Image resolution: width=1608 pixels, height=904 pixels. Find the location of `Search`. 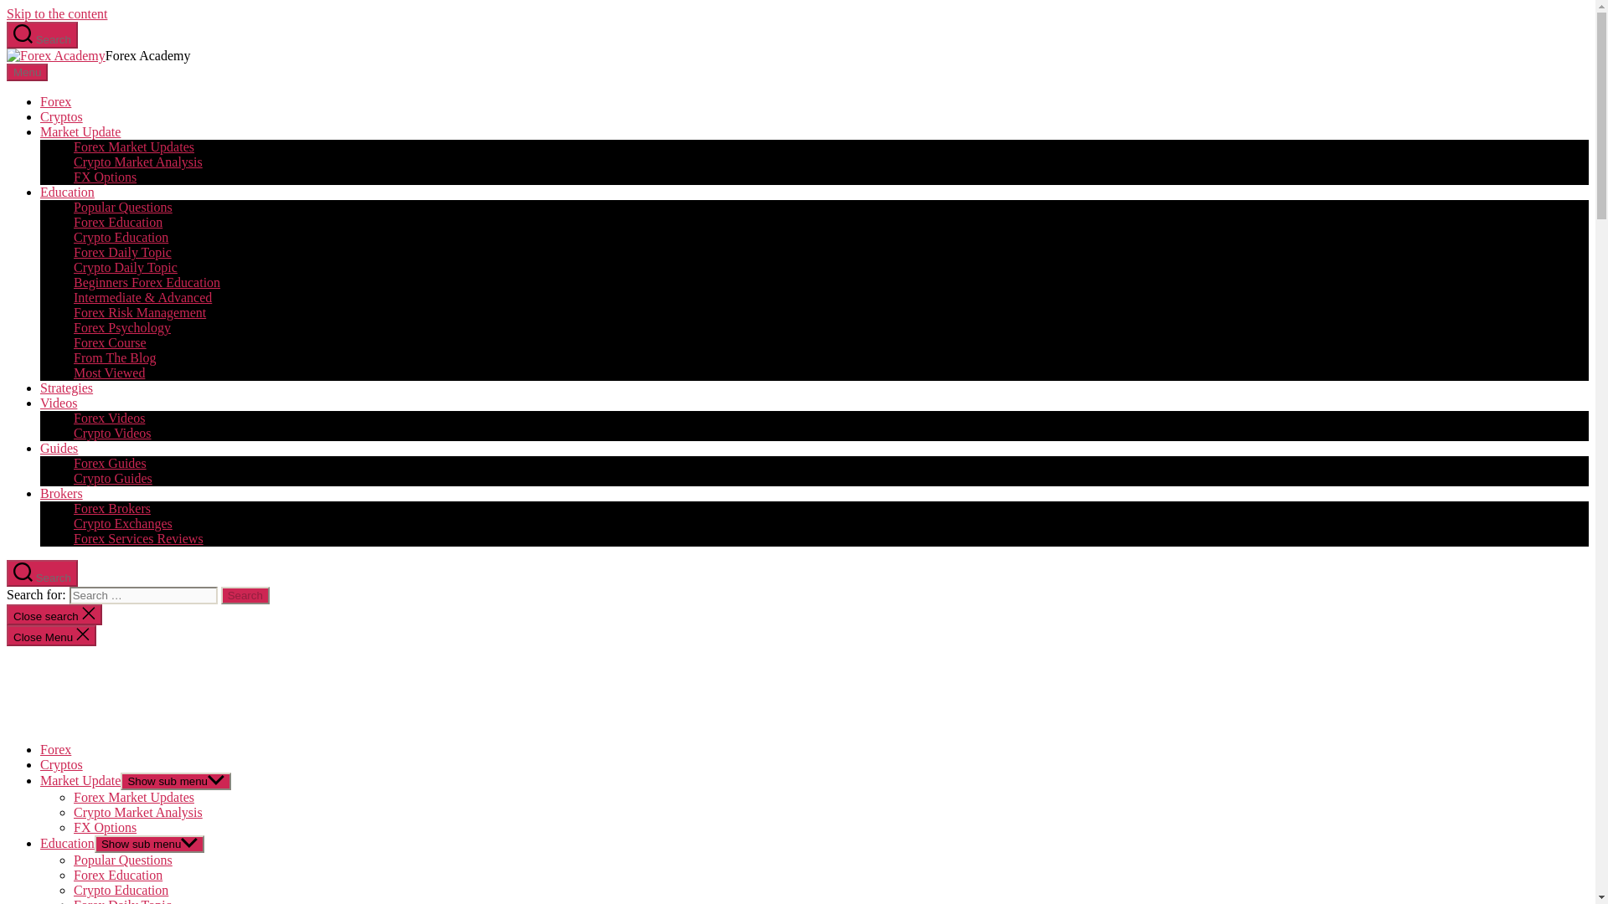

Search is located at coordinates (245, 595).